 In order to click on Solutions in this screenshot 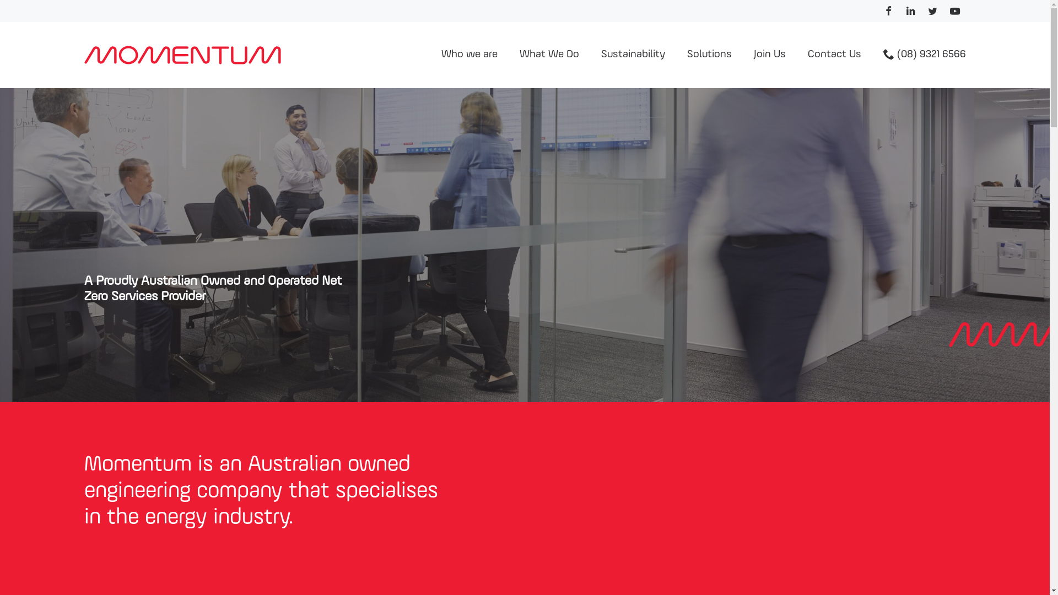, I will do `click(709, 55)`.